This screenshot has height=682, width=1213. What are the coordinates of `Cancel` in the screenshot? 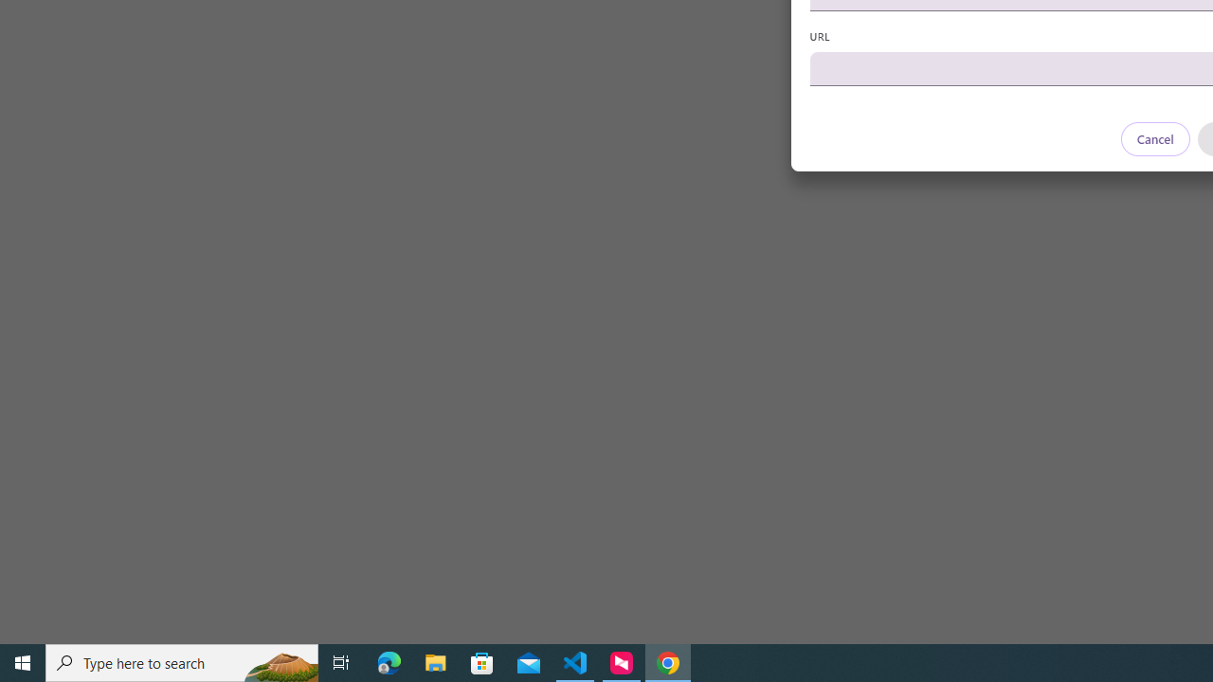 It's located at (1154, 138).